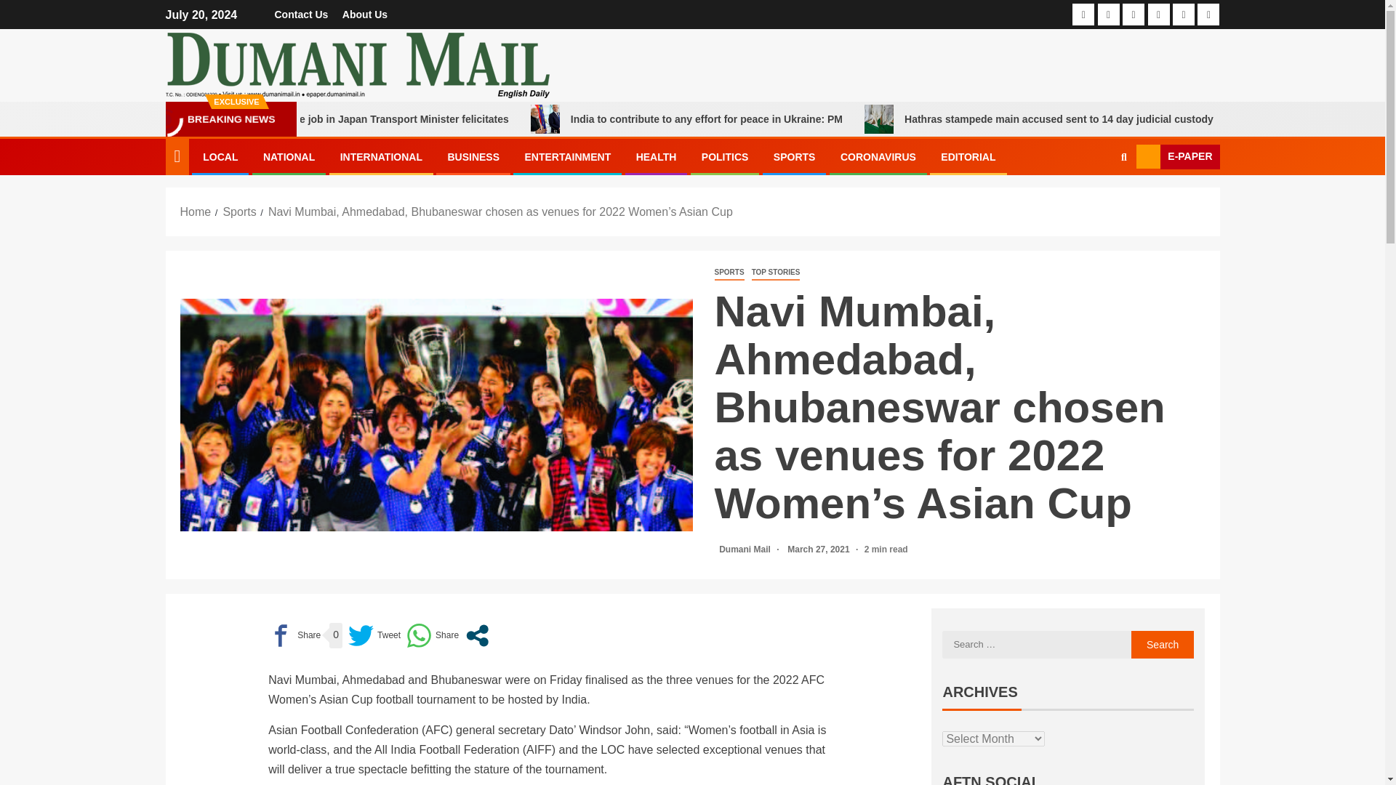 This screenshot has height=785, width=1396. Describe the element at coordinates (1095, 201) in the screenshot. I see `Search` at that location.